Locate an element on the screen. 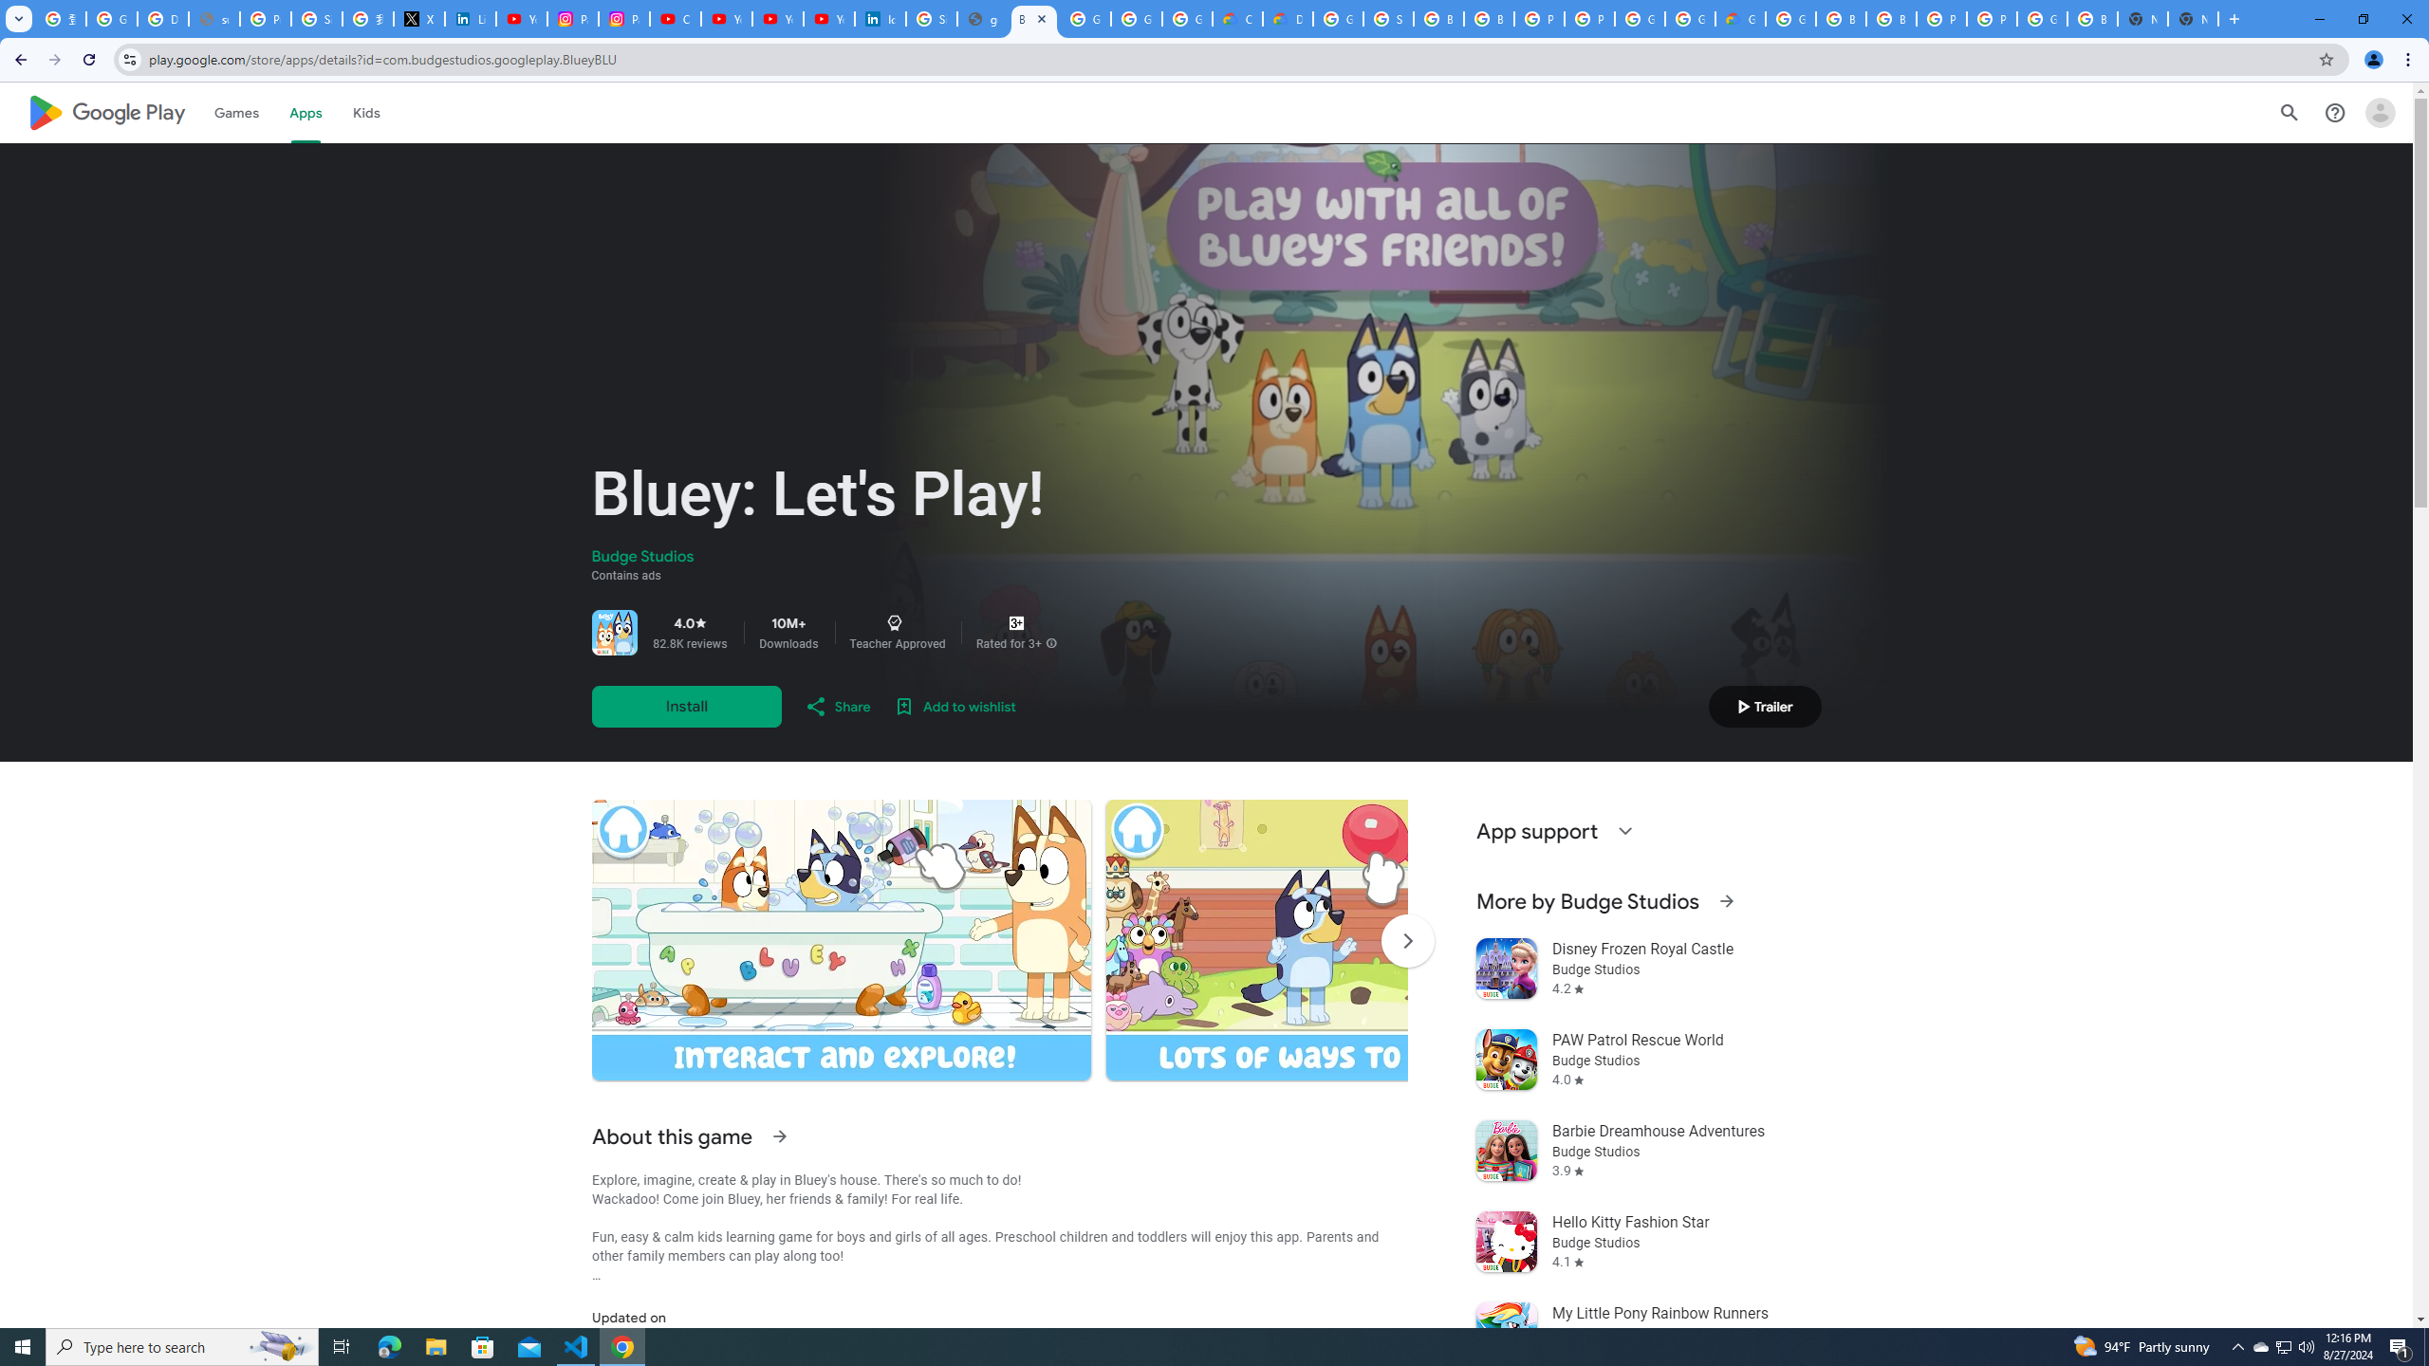 This screenshot has height=1366, width=2429. Screenshot image is located at coordinates (1355, 939).